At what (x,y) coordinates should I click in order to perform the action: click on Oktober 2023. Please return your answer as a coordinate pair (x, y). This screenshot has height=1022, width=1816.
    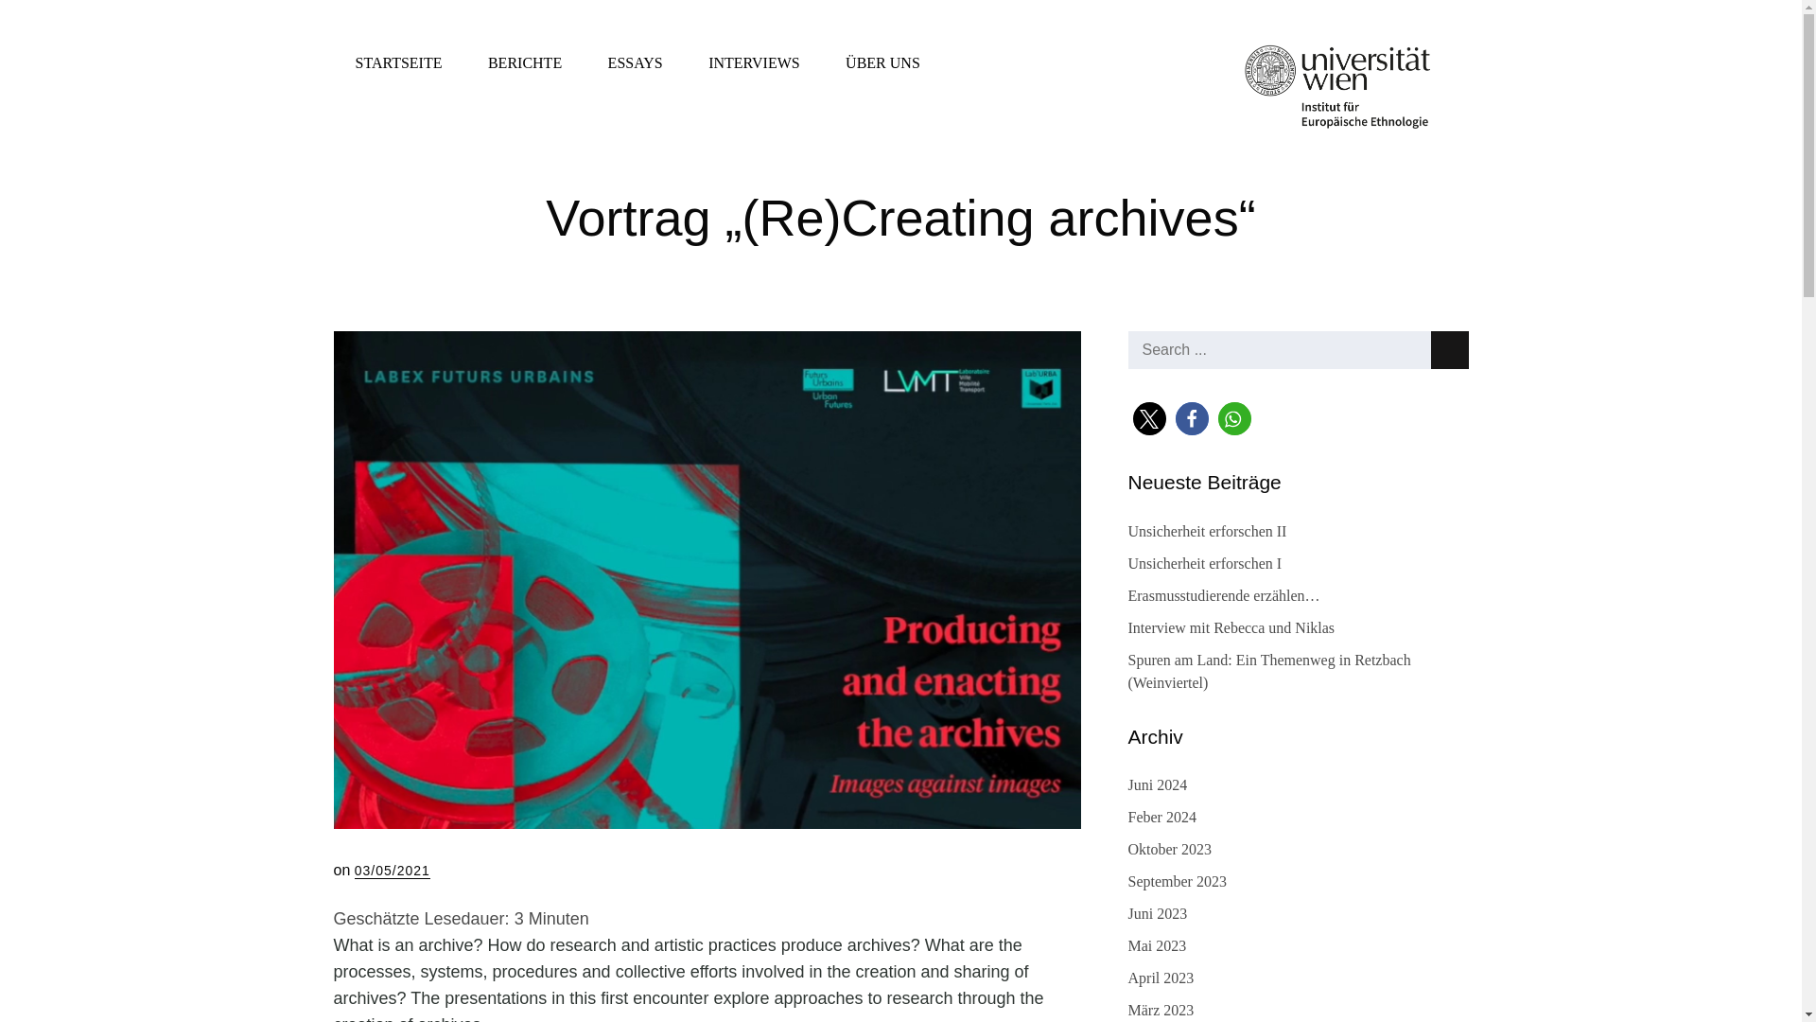
    Looking at the image, I should click on (1169, 849).